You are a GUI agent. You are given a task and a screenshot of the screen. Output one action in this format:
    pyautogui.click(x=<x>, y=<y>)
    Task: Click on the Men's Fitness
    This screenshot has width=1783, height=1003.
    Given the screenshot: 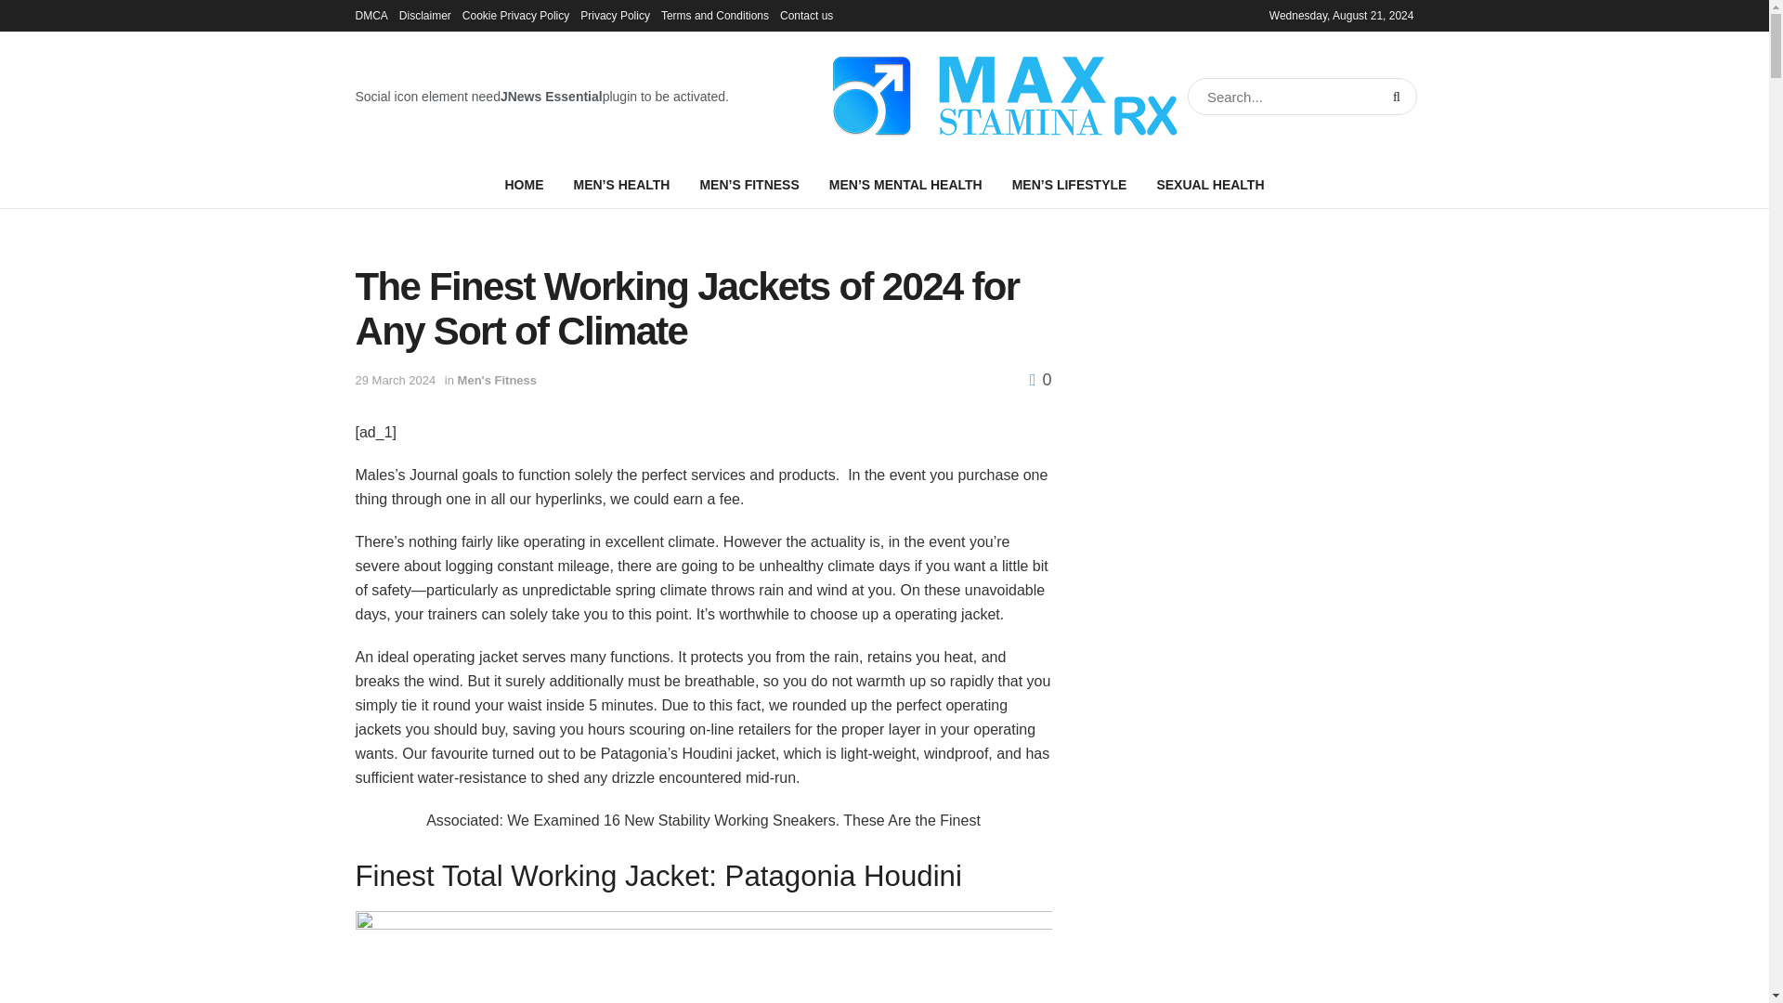 What is the action you would take?
    pyautogui.click(x=497, y=379)
    